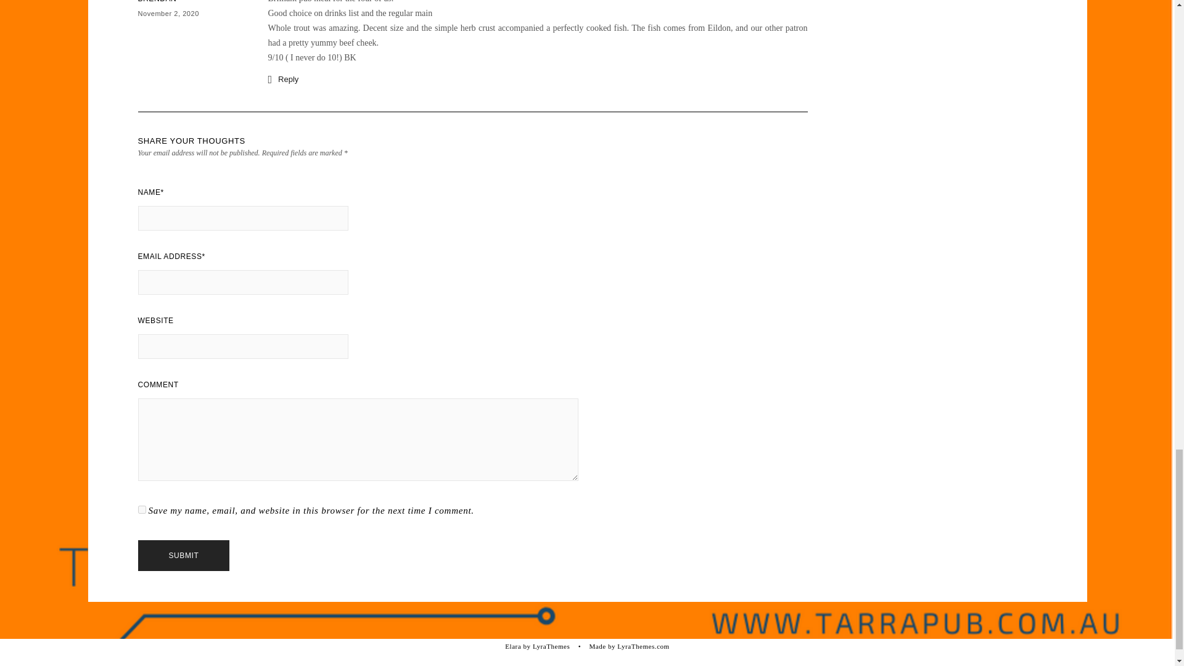  I want to click on Submit, so click(184, 555).